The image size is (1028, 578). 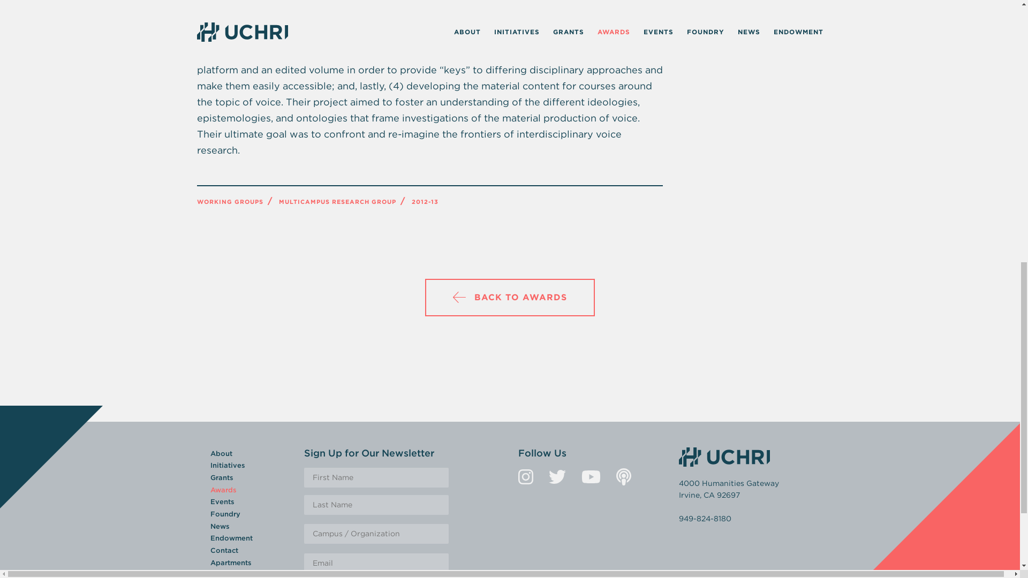 What do you see at coordinates (230, 538) in the screenshot?
I see `Endowment` at bounding box center [230, 538].